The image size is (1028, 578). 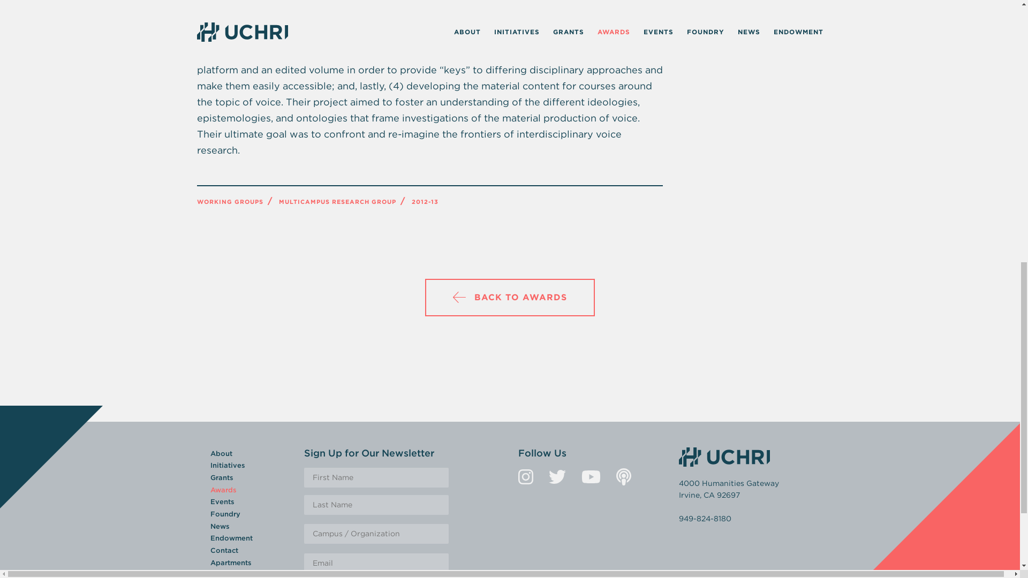 What do you see at coordinates (230, 538) in the screenshot?
I see `Endowment` at bounding box center [230, 538].